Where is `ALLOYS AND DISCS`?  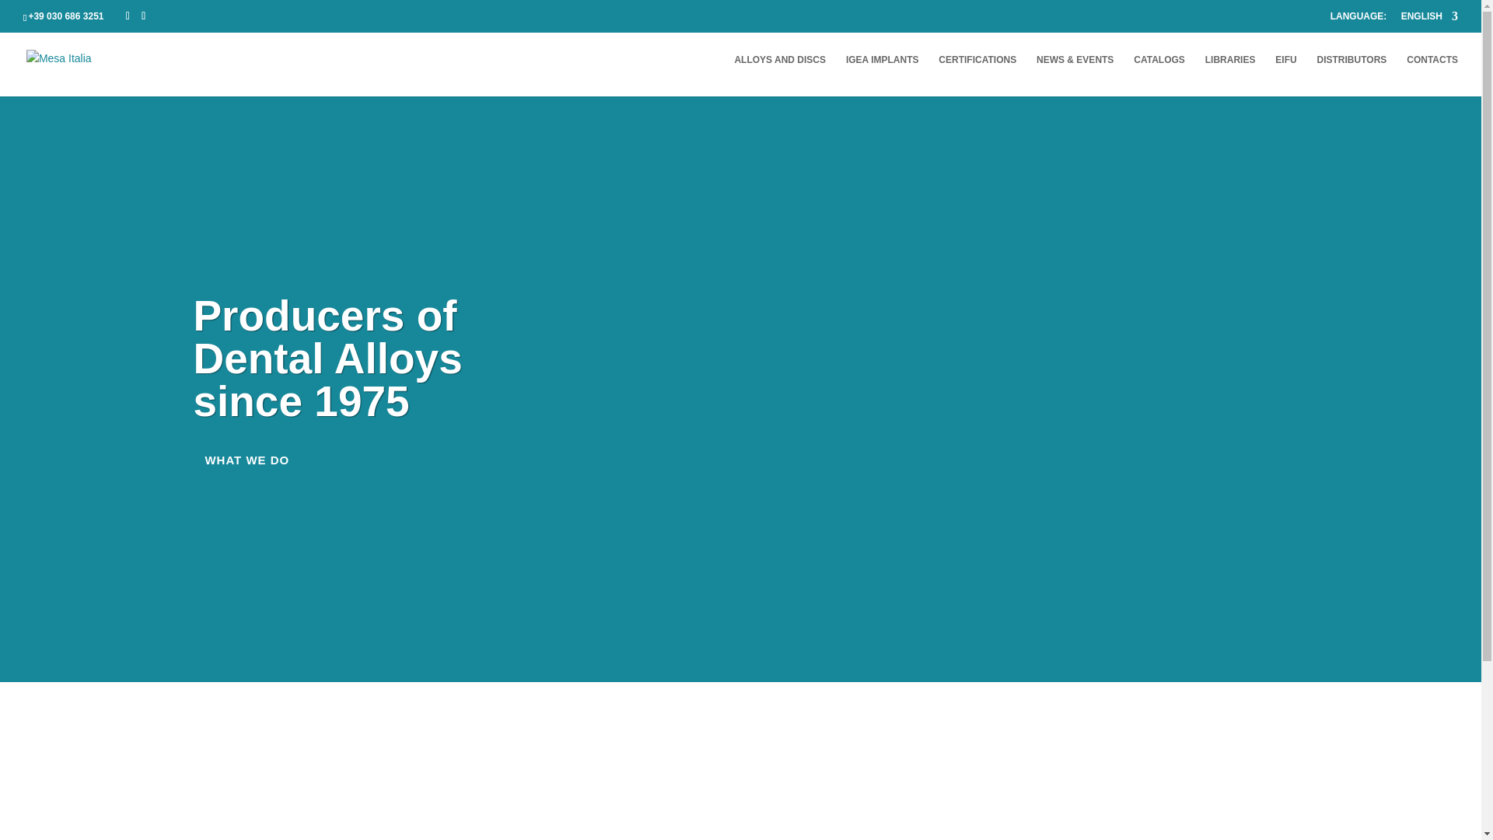 ALLOYS AND DISCS is located at coordinates (779, 75).